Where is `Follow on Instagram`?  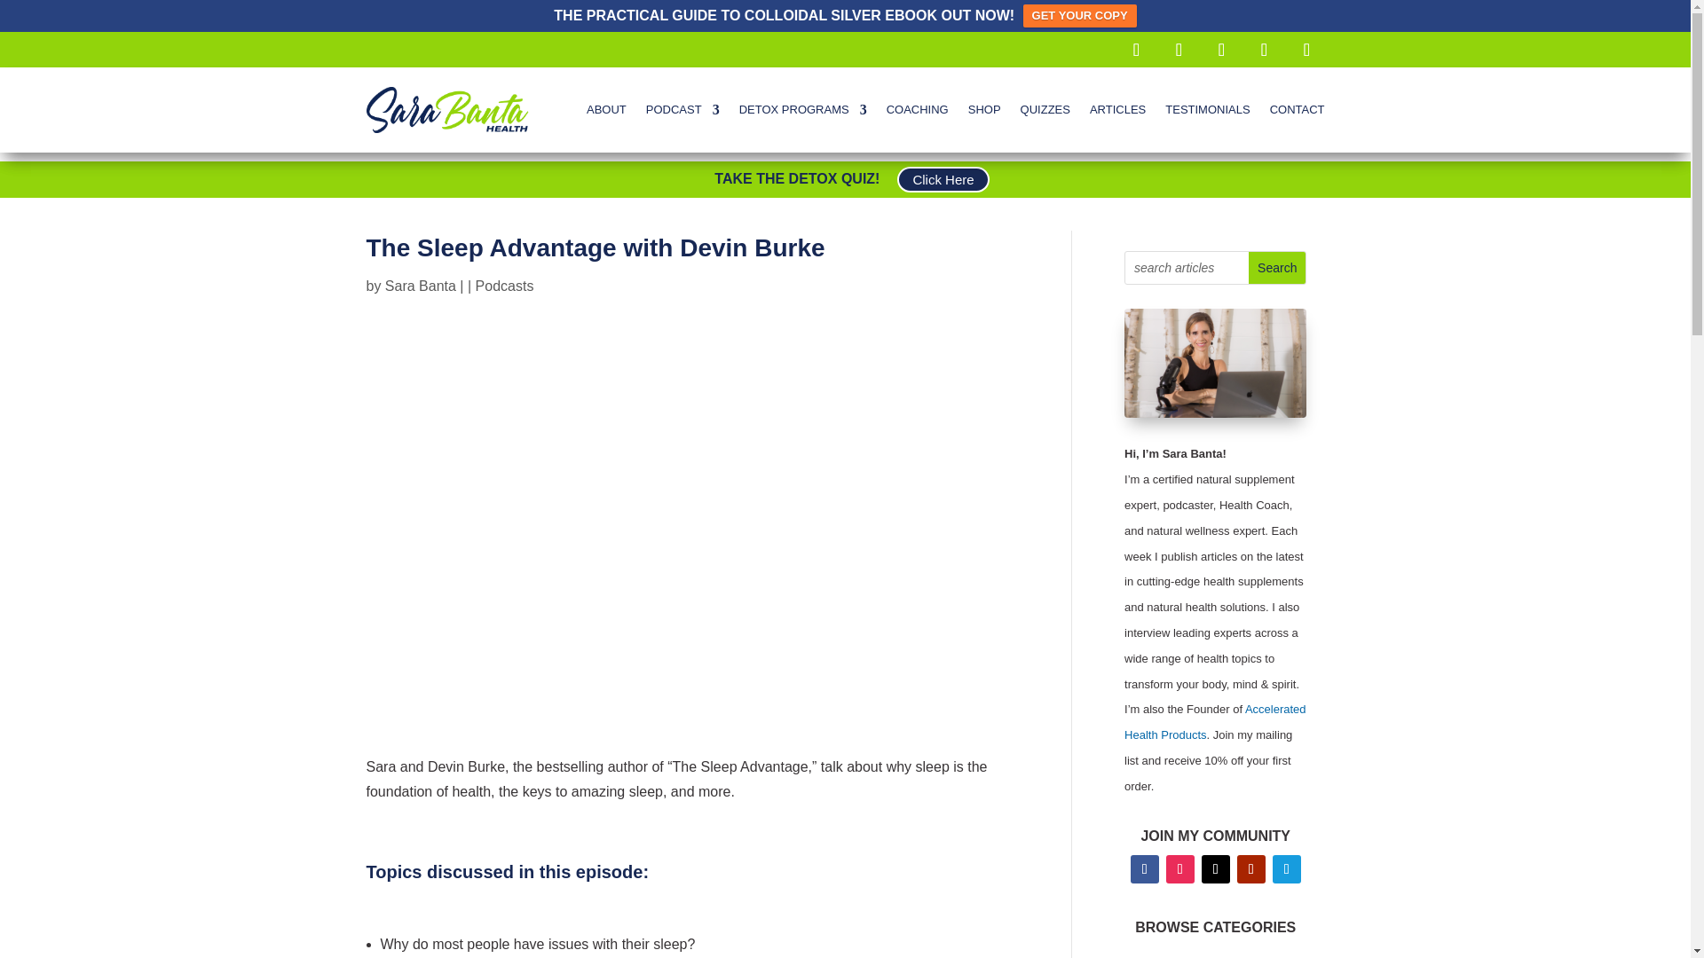 Follow on Instagram is located at coordinates (1178, 49).